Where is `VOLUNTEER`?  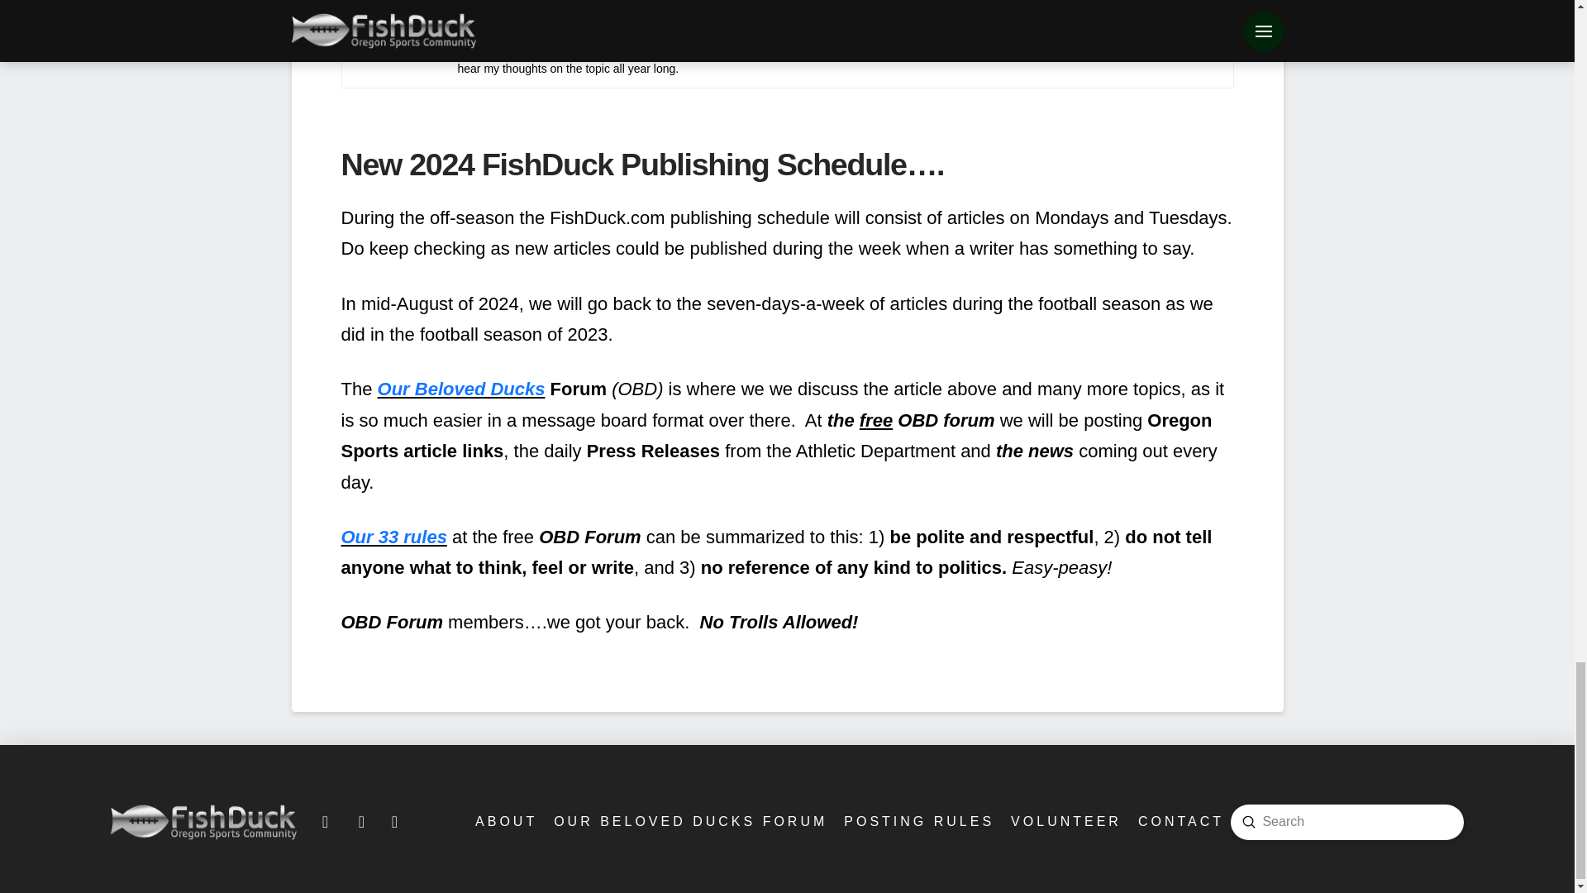
VOLUNTEER is located at coordinates (1065, 822).